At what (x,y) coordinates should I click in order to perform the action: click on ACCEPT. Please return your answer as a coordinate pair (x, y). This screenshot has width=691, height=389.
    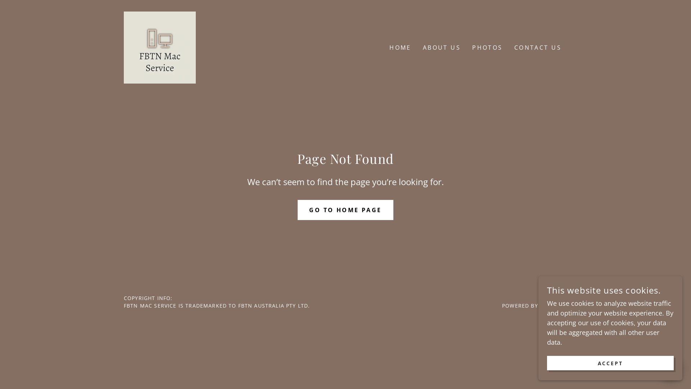
    Looking at the image, I should click on (610, 363).